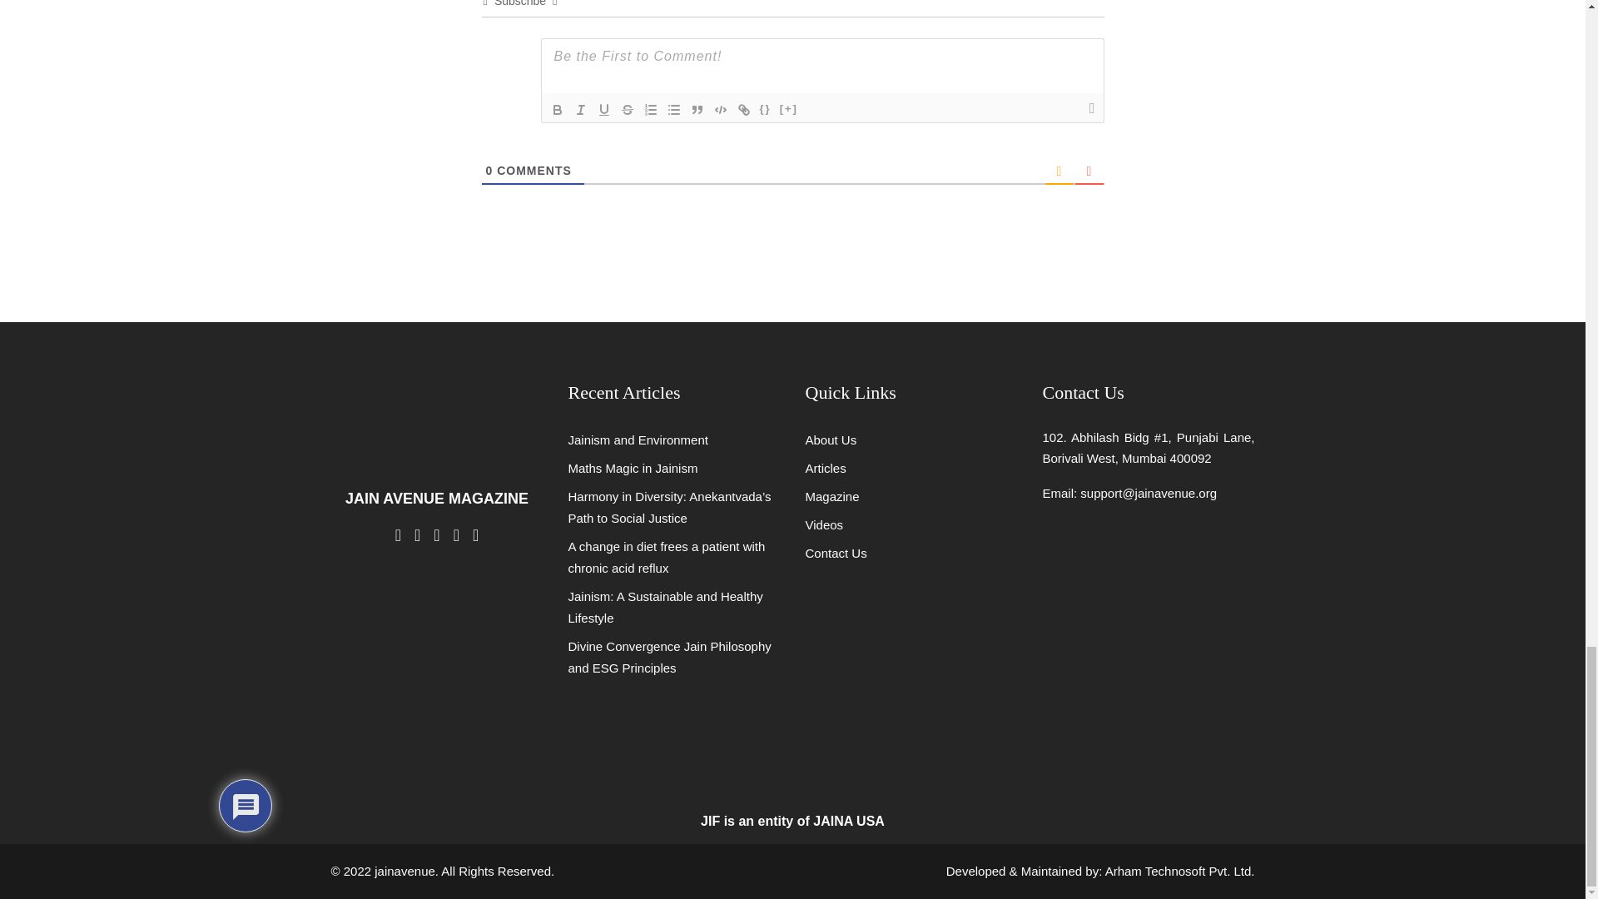 This screenshot has width=1598, height=899. I want to click on Link, so click(744, 109).